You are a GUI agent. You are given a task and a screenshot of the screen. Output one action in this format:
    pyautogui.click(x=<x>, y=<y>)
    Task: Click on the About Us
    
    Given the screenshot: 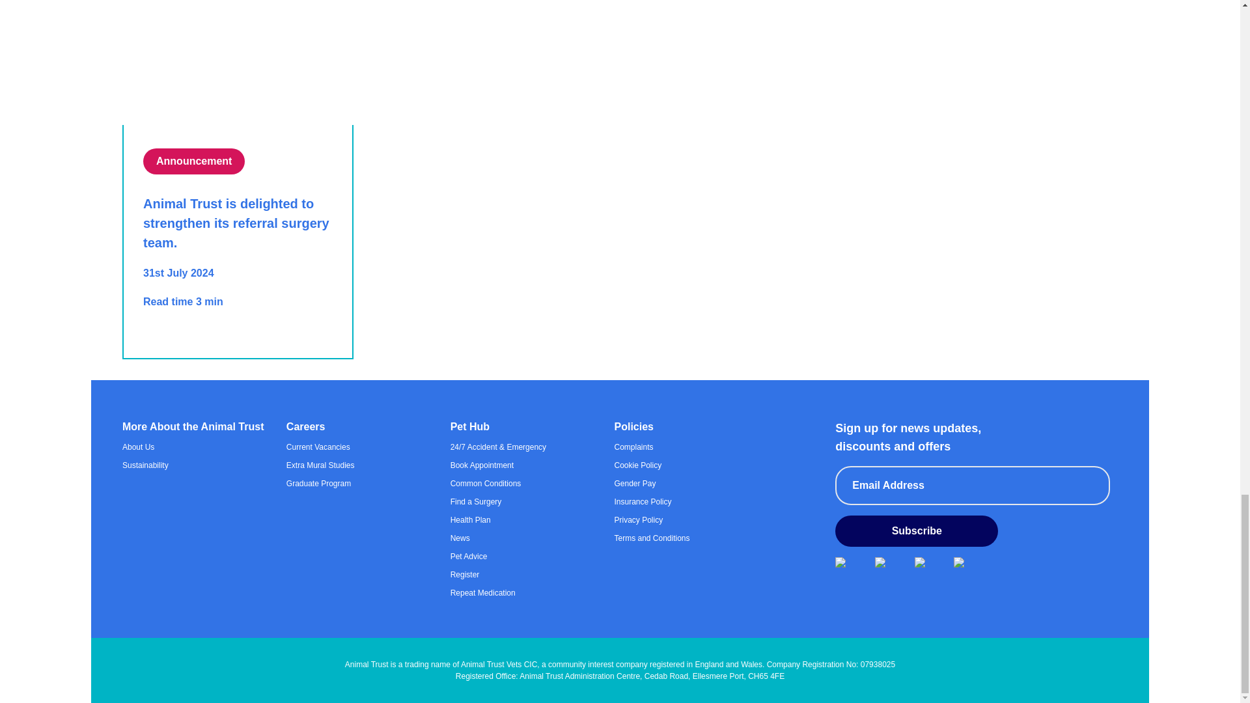 What is the action you would take?
    pyautogui.click(x=198, y=447)
    